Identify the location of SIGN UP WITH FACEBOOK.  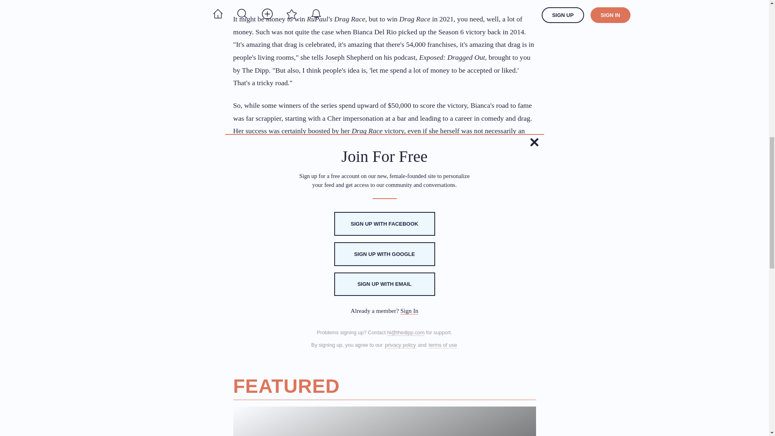
(384, 224).